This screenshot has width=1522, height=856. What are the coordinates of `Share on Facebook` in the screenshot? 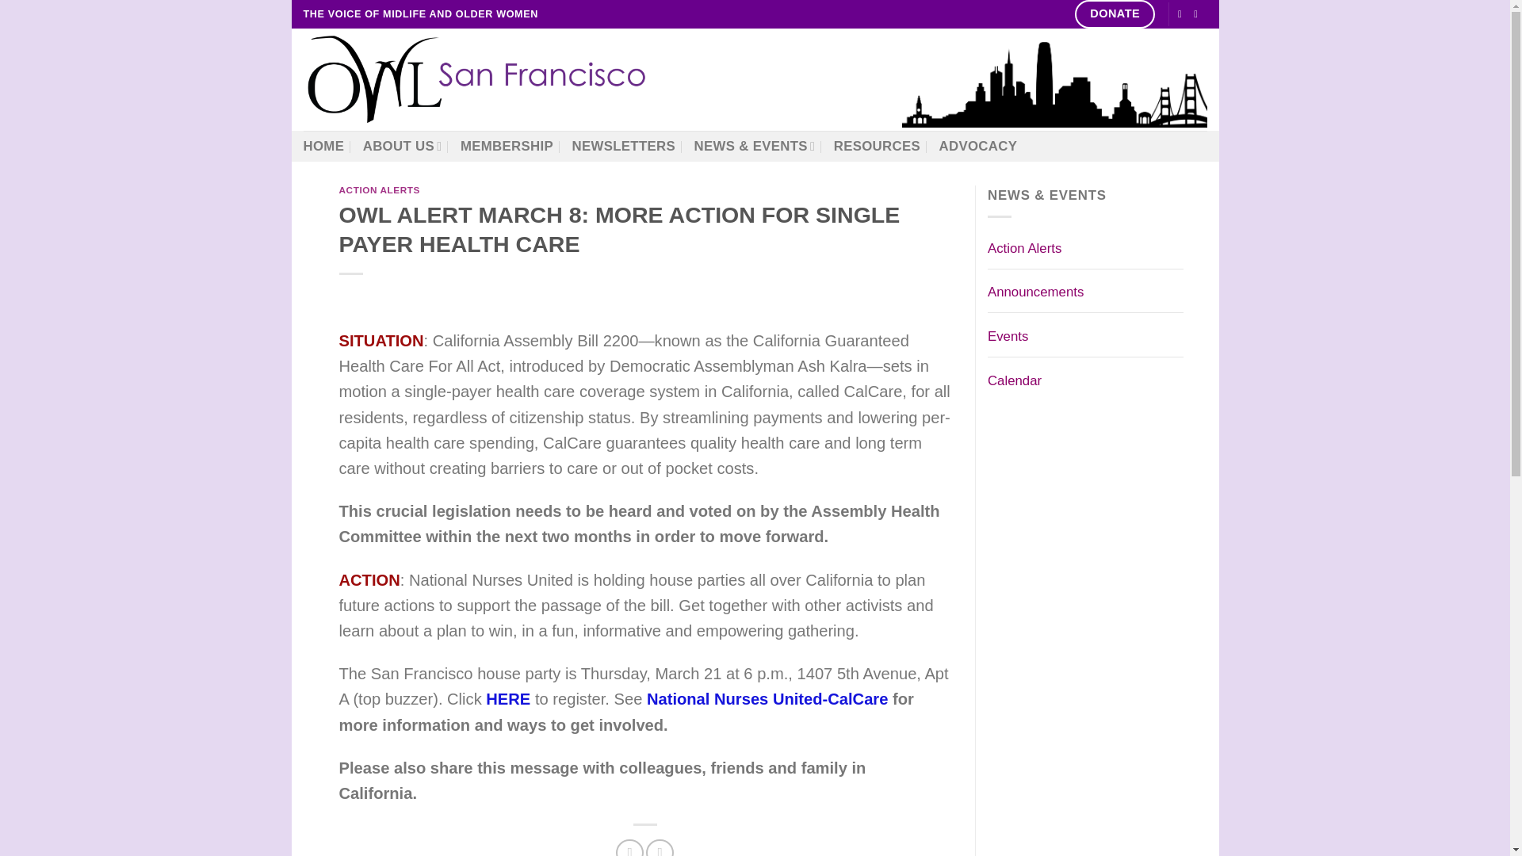 It's located at (629, 848).